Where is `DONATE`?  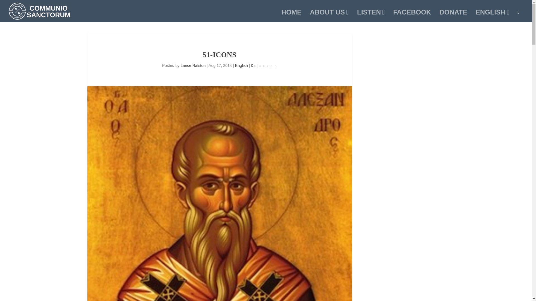 DONATE is located at coordinates (453, 16).